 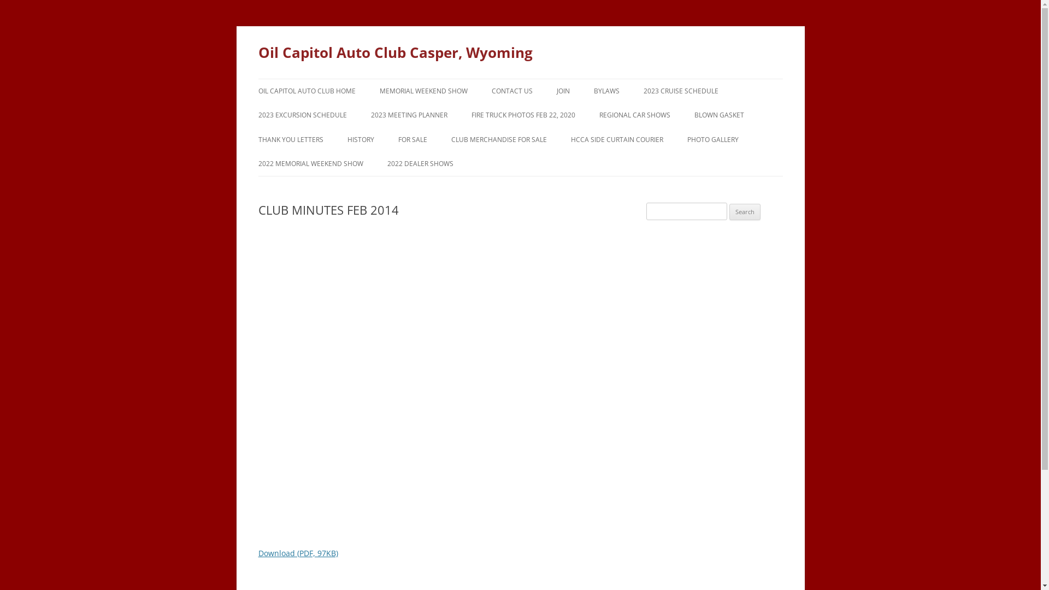 What do you see at coordinates (742, 169) in the screenshot?
I see `JANUARY 2022 NEW YEARS BRUNCH` at bounding box center [742, 169].